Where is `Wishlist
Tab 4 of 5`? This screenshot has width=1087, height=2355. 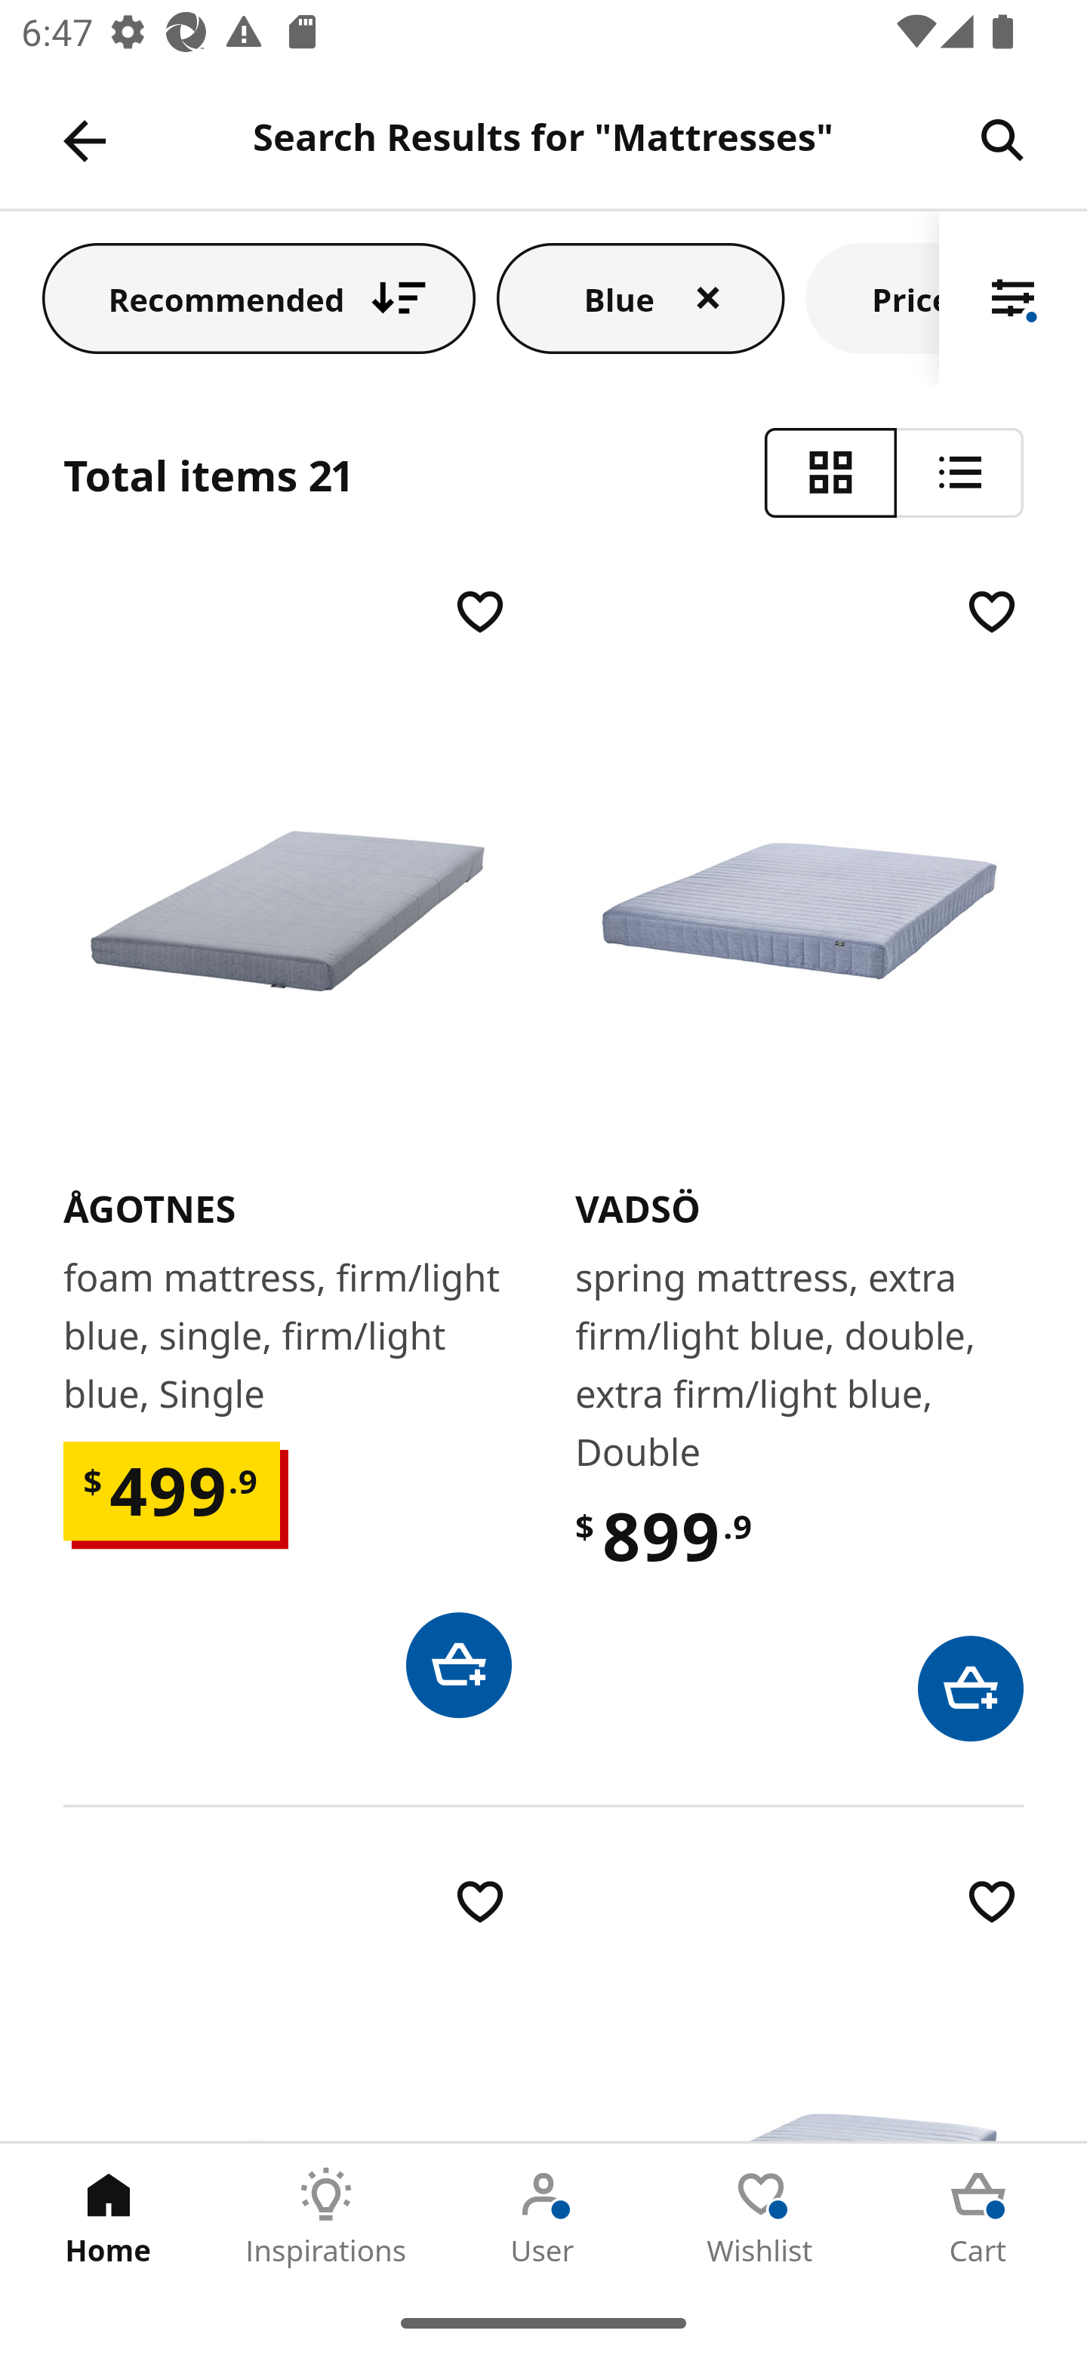
Wishlist
Tab 4 of 5 is located at coordinates (761, 2217).